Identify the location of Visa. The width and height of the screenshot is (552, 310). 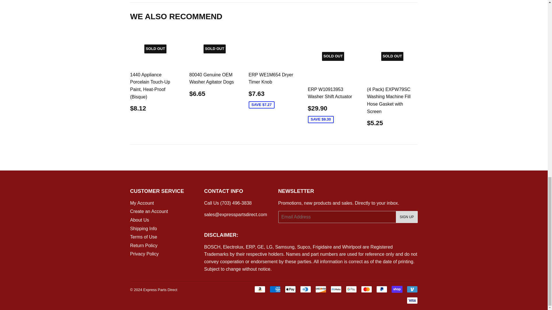
(412, 300).